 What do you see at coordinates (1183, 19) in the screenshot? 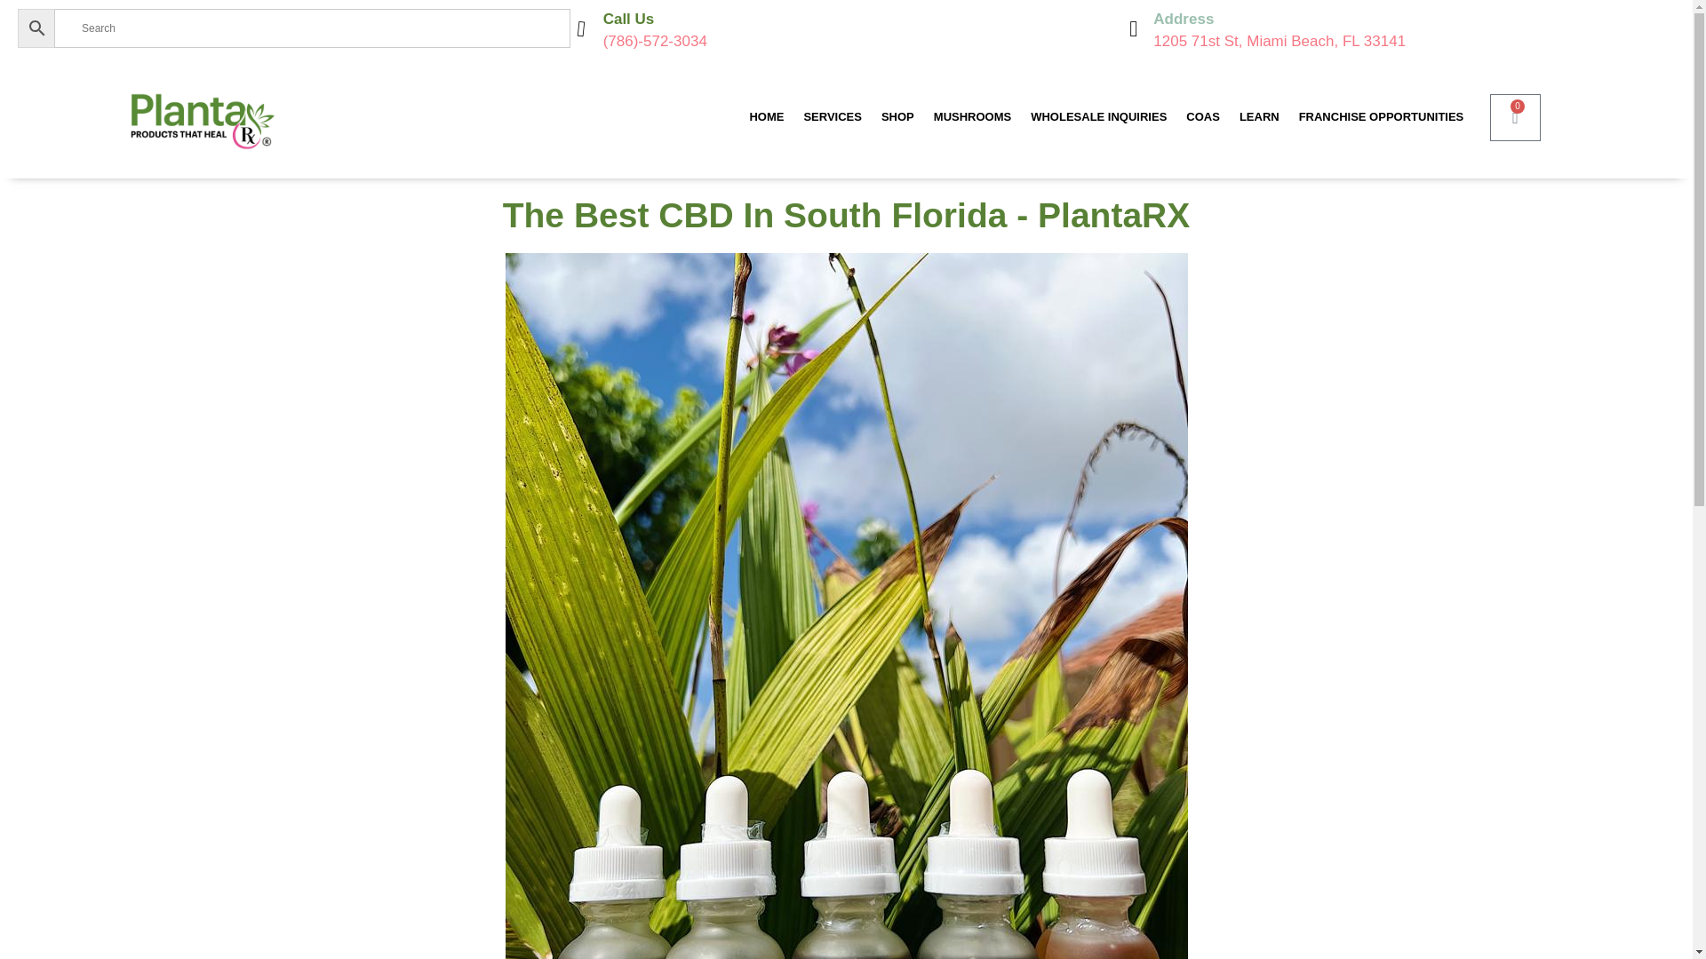
I see `Address` at bounding box center [1183, 19].